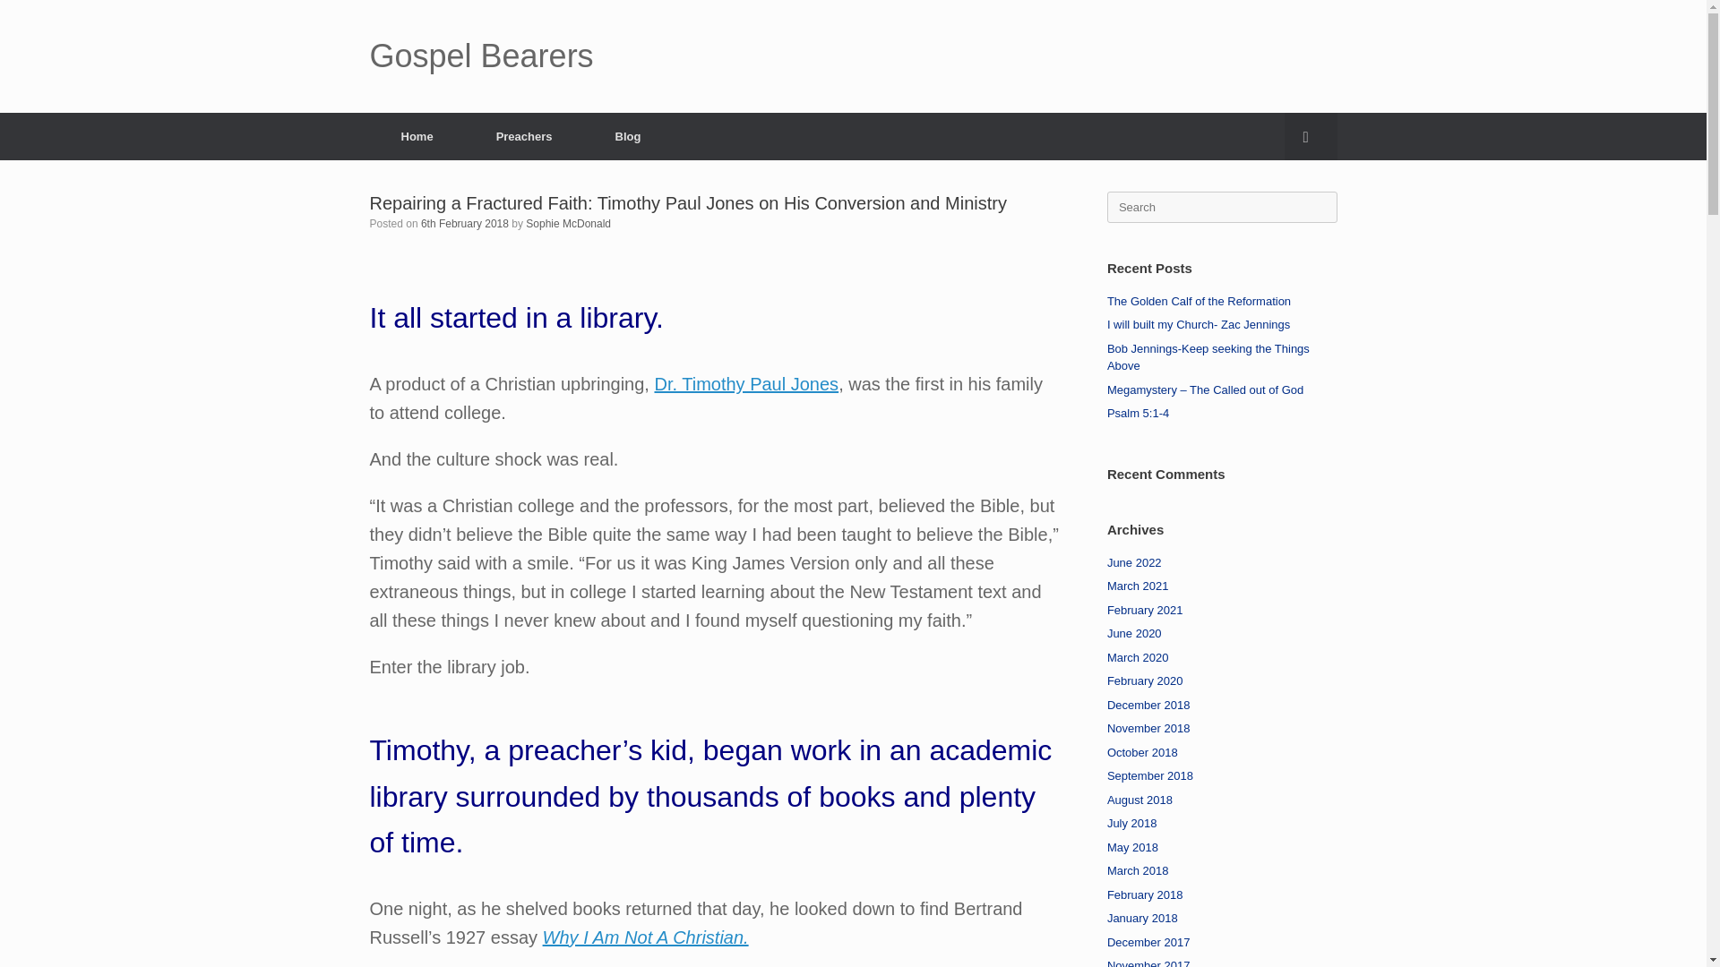 Image resolution: width=1720 pixels, height=967 pixels. I want to click on I will built my Church- Zac Jennings, so click(1199, 324).